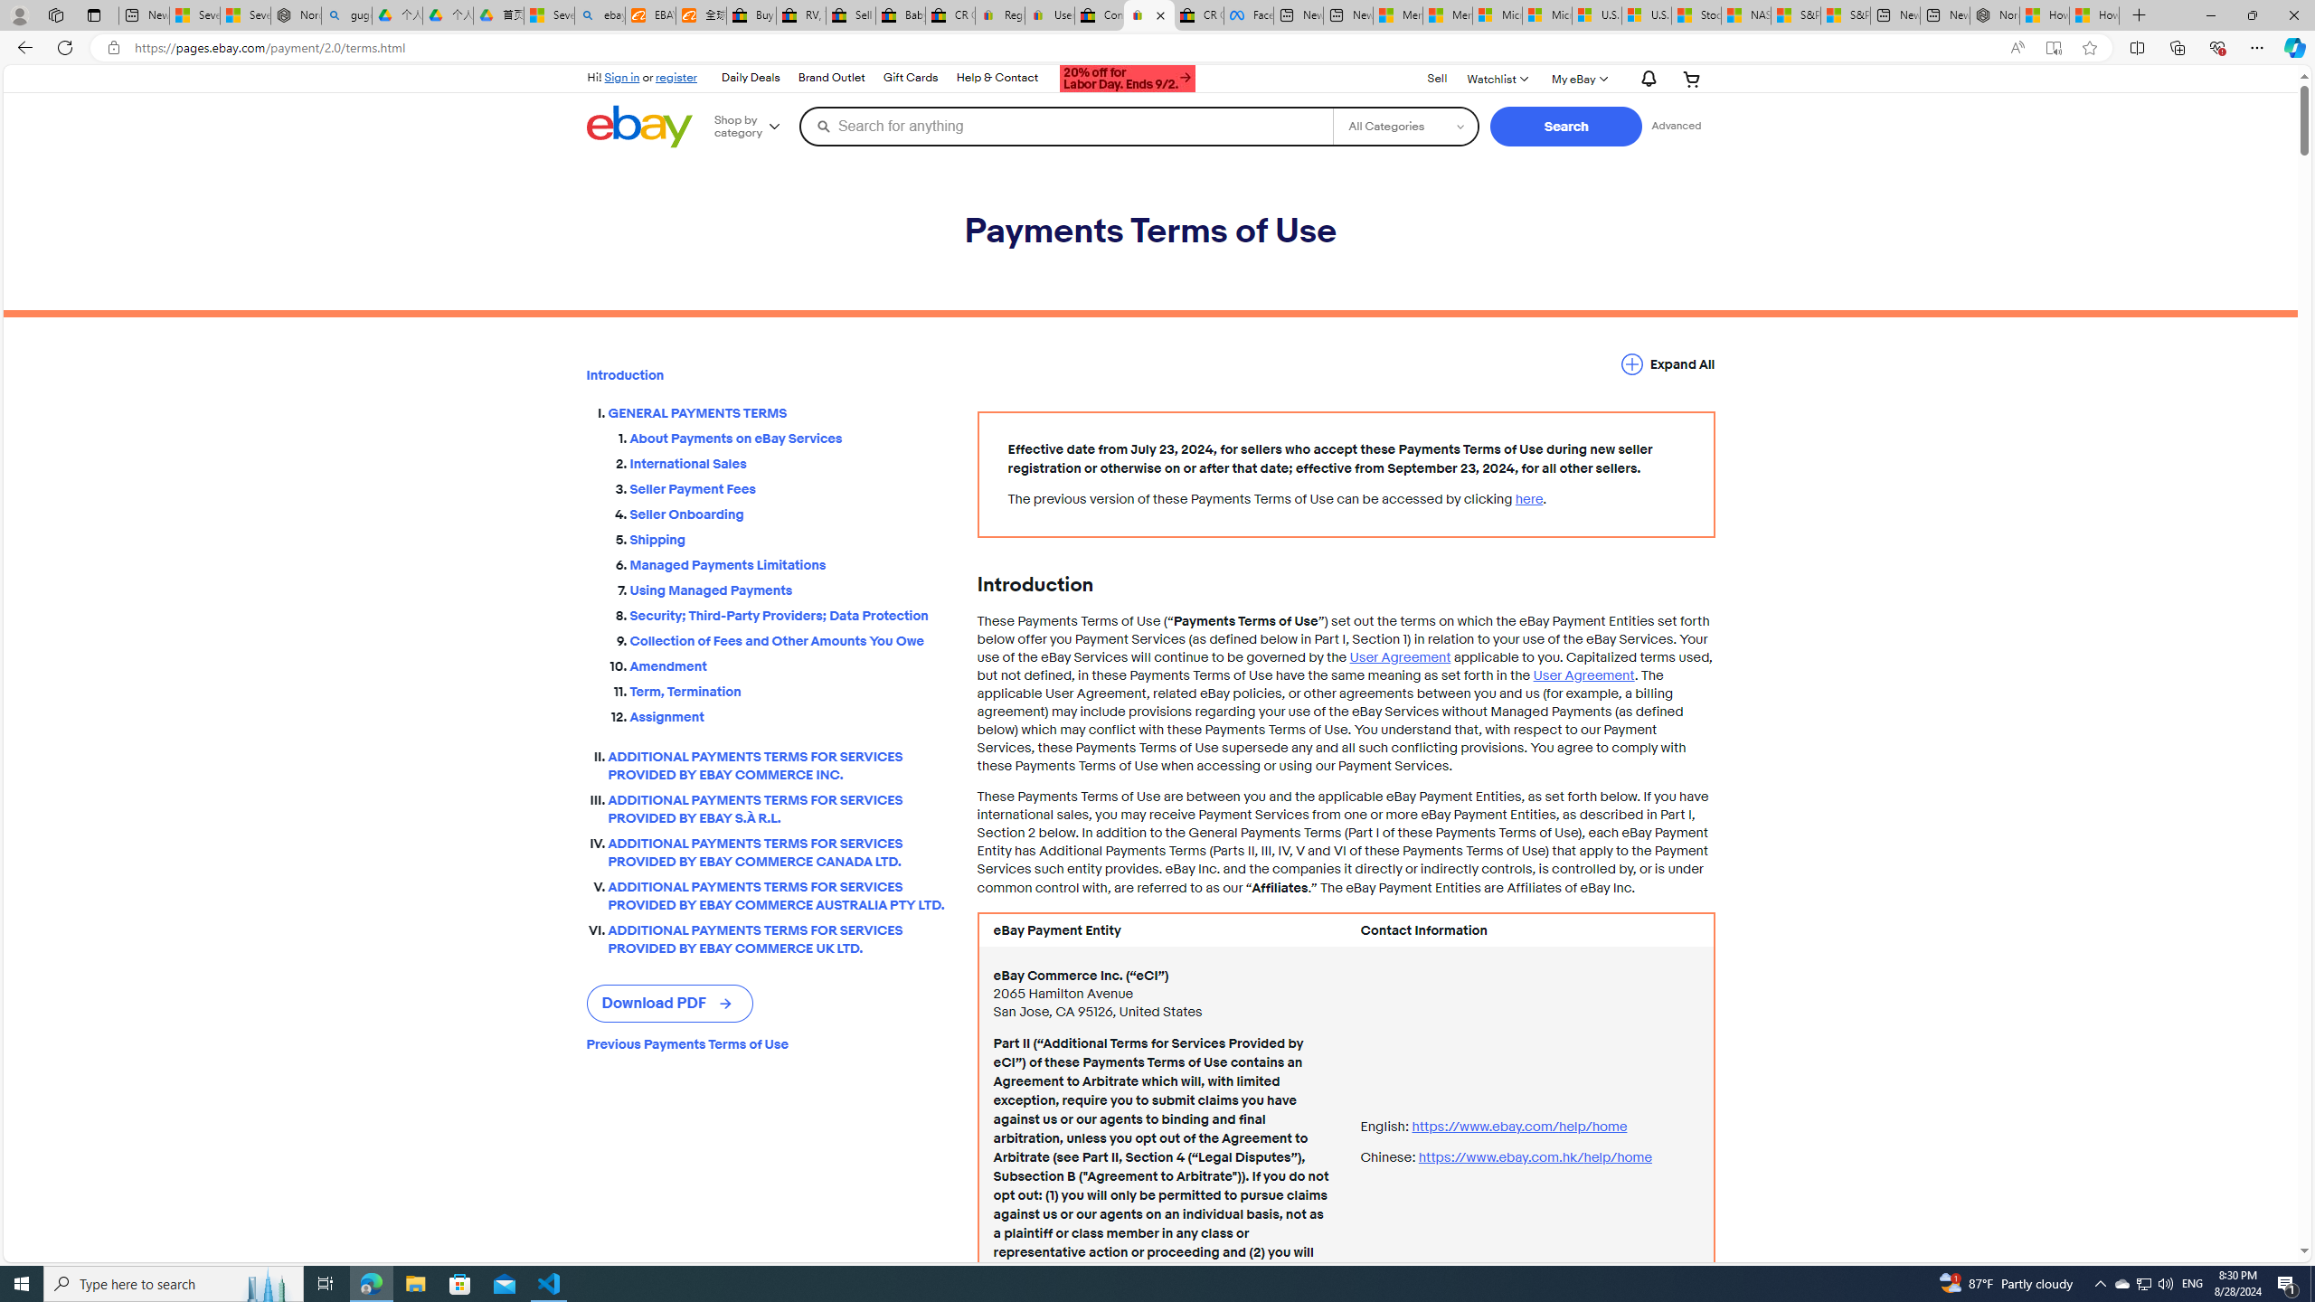 This screenshot has width=2315, height=1302. Describe the element at coordinates (778, 413) in the screenshot. I see `GENERAL PAYMENTS TERMS` at that location.